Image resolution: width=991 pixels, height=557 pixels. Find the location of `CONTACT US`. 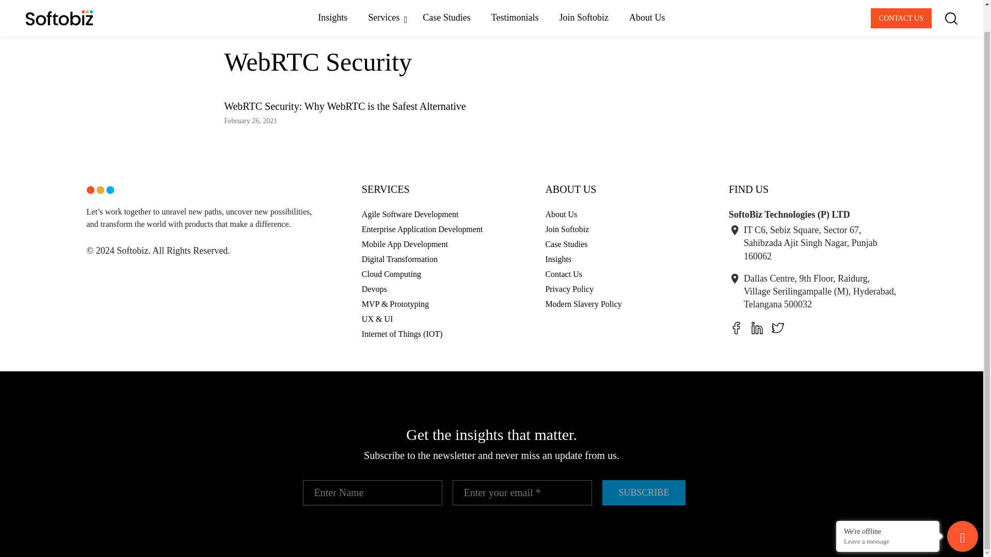

CONTACT US is located at coordinates (901, 1).